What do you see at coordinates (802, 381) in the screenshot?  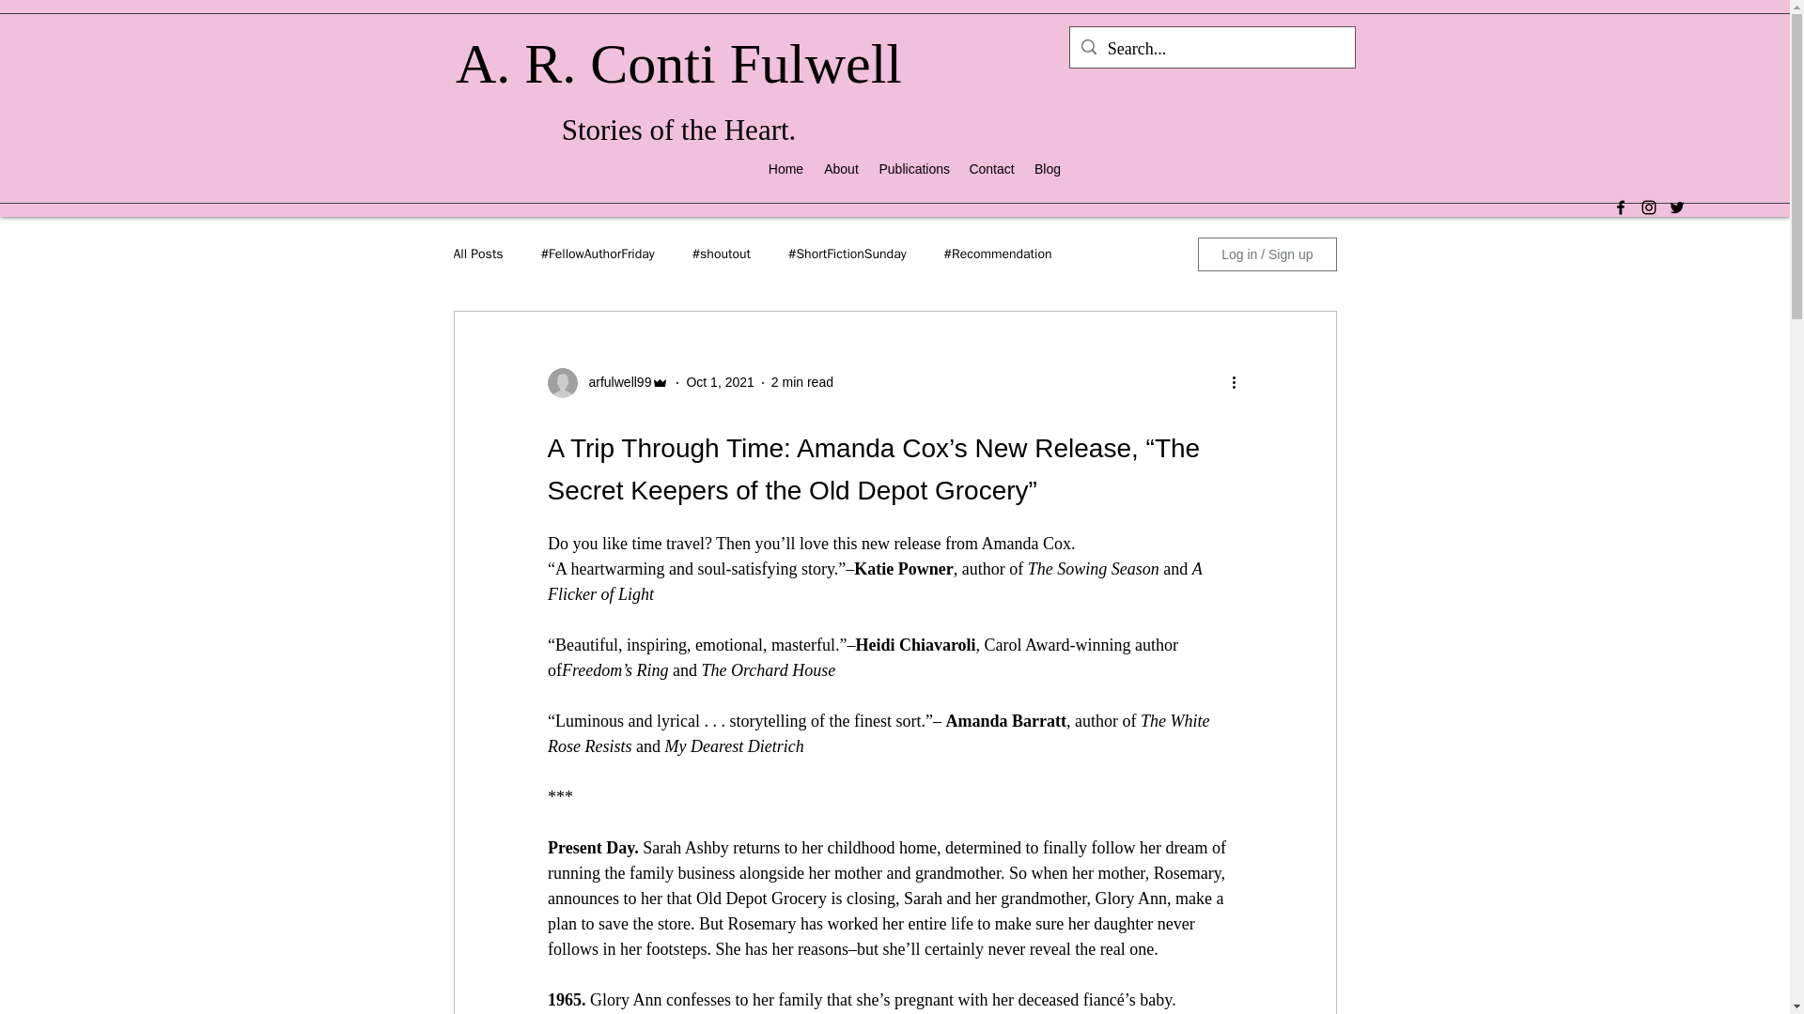 I see `2 min read` at bounding box center [802, 381].